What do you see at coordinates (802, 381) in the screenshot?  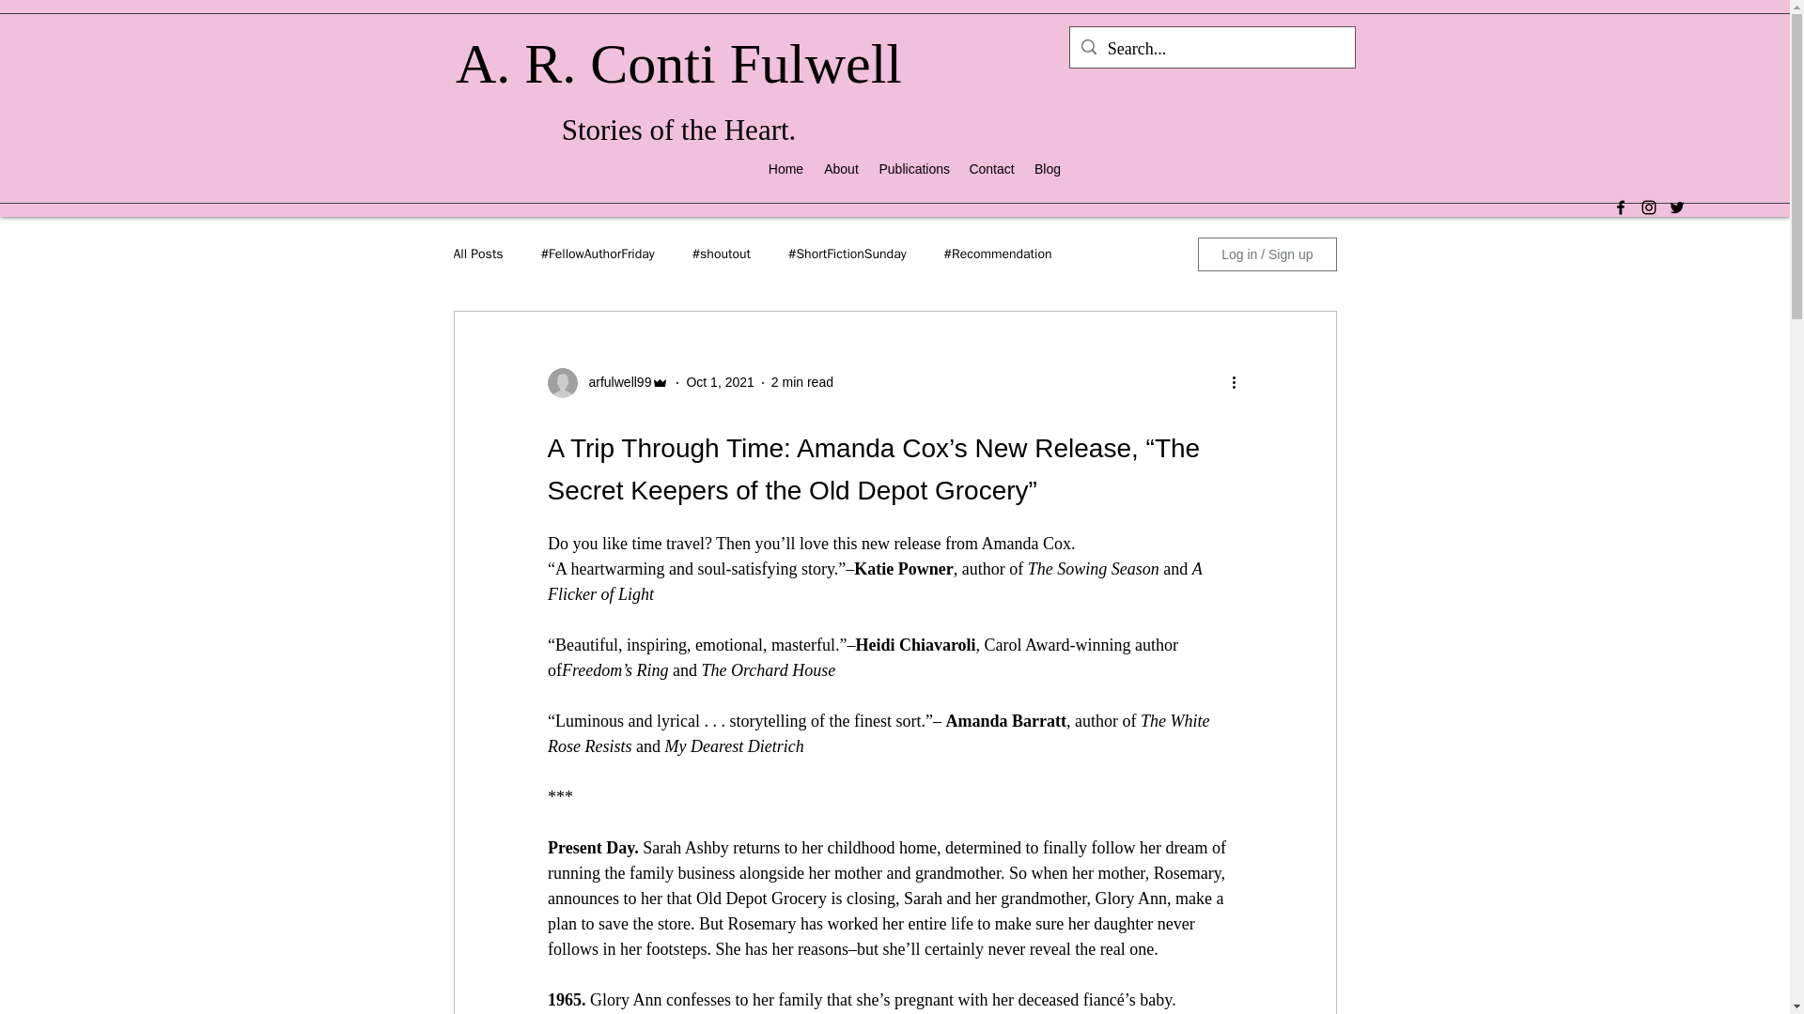 I see `2 min read` at bounding box center [802, 381].